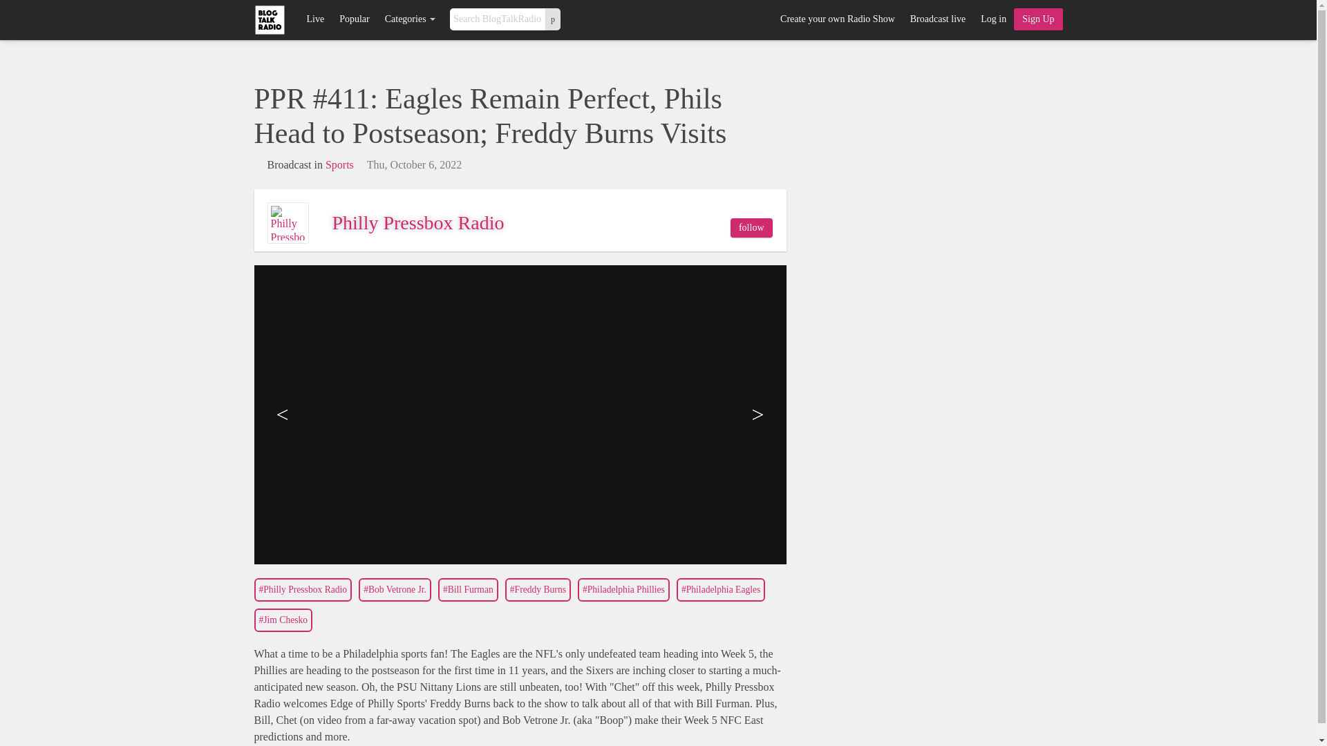  What do you see at coordinates (1038, 19) in the screenshot?
I see `Sign Up` at bounding box center [1038, 19].